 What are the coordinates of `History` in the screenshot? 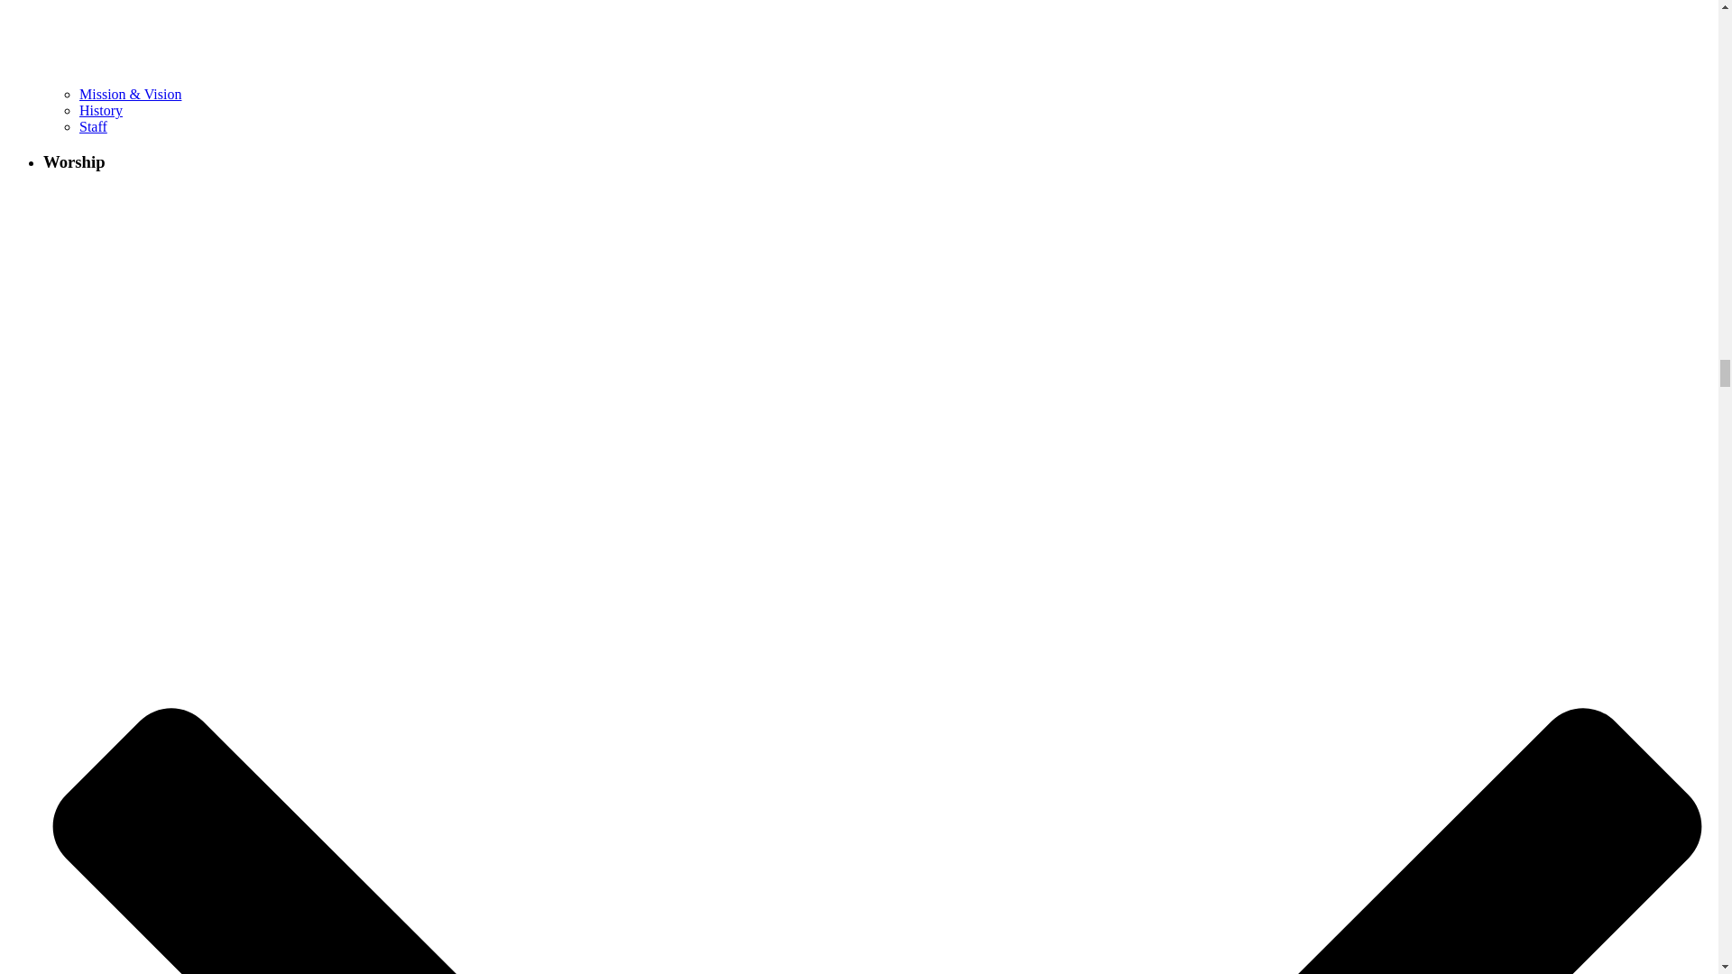 It's located at (101, 110).